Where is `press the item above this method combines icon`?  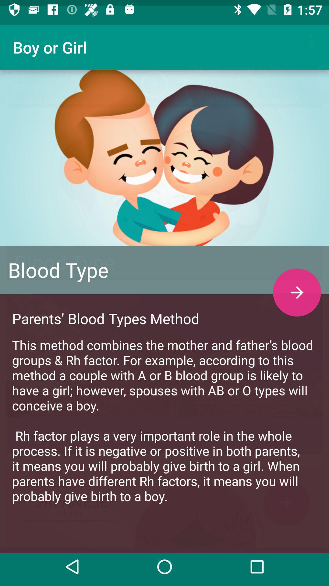
press the item above this method combines icon is located at coordinates (297, 287).